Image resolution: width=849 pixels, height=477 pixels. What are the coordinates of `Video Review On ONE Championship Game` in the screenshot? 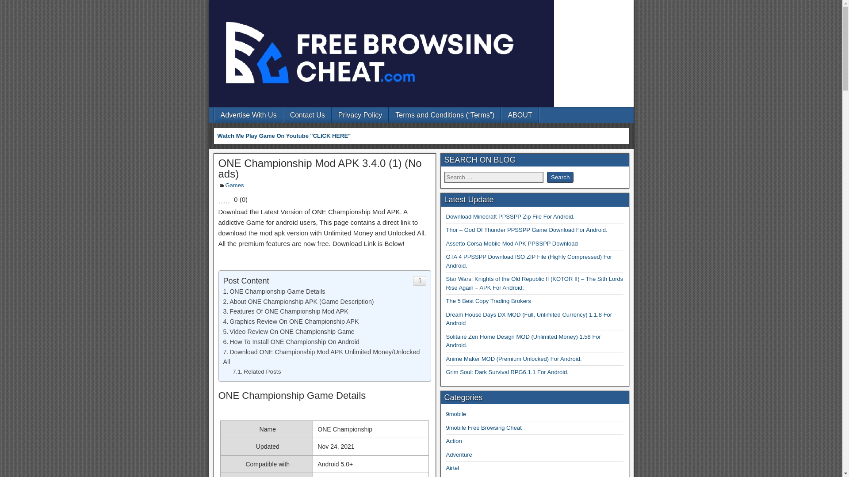 It's located at (288, 332).